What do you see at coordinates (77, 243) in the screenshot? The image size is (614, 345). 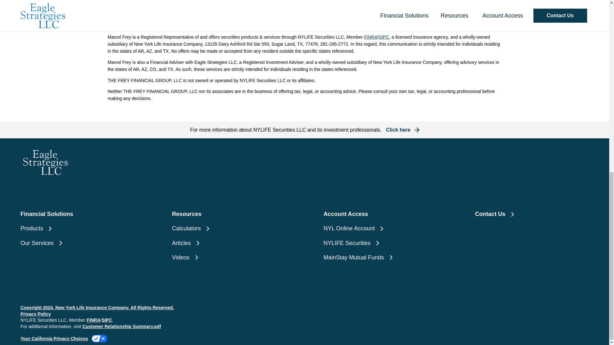 I see `Our Services` at bounding box center [77, 243].